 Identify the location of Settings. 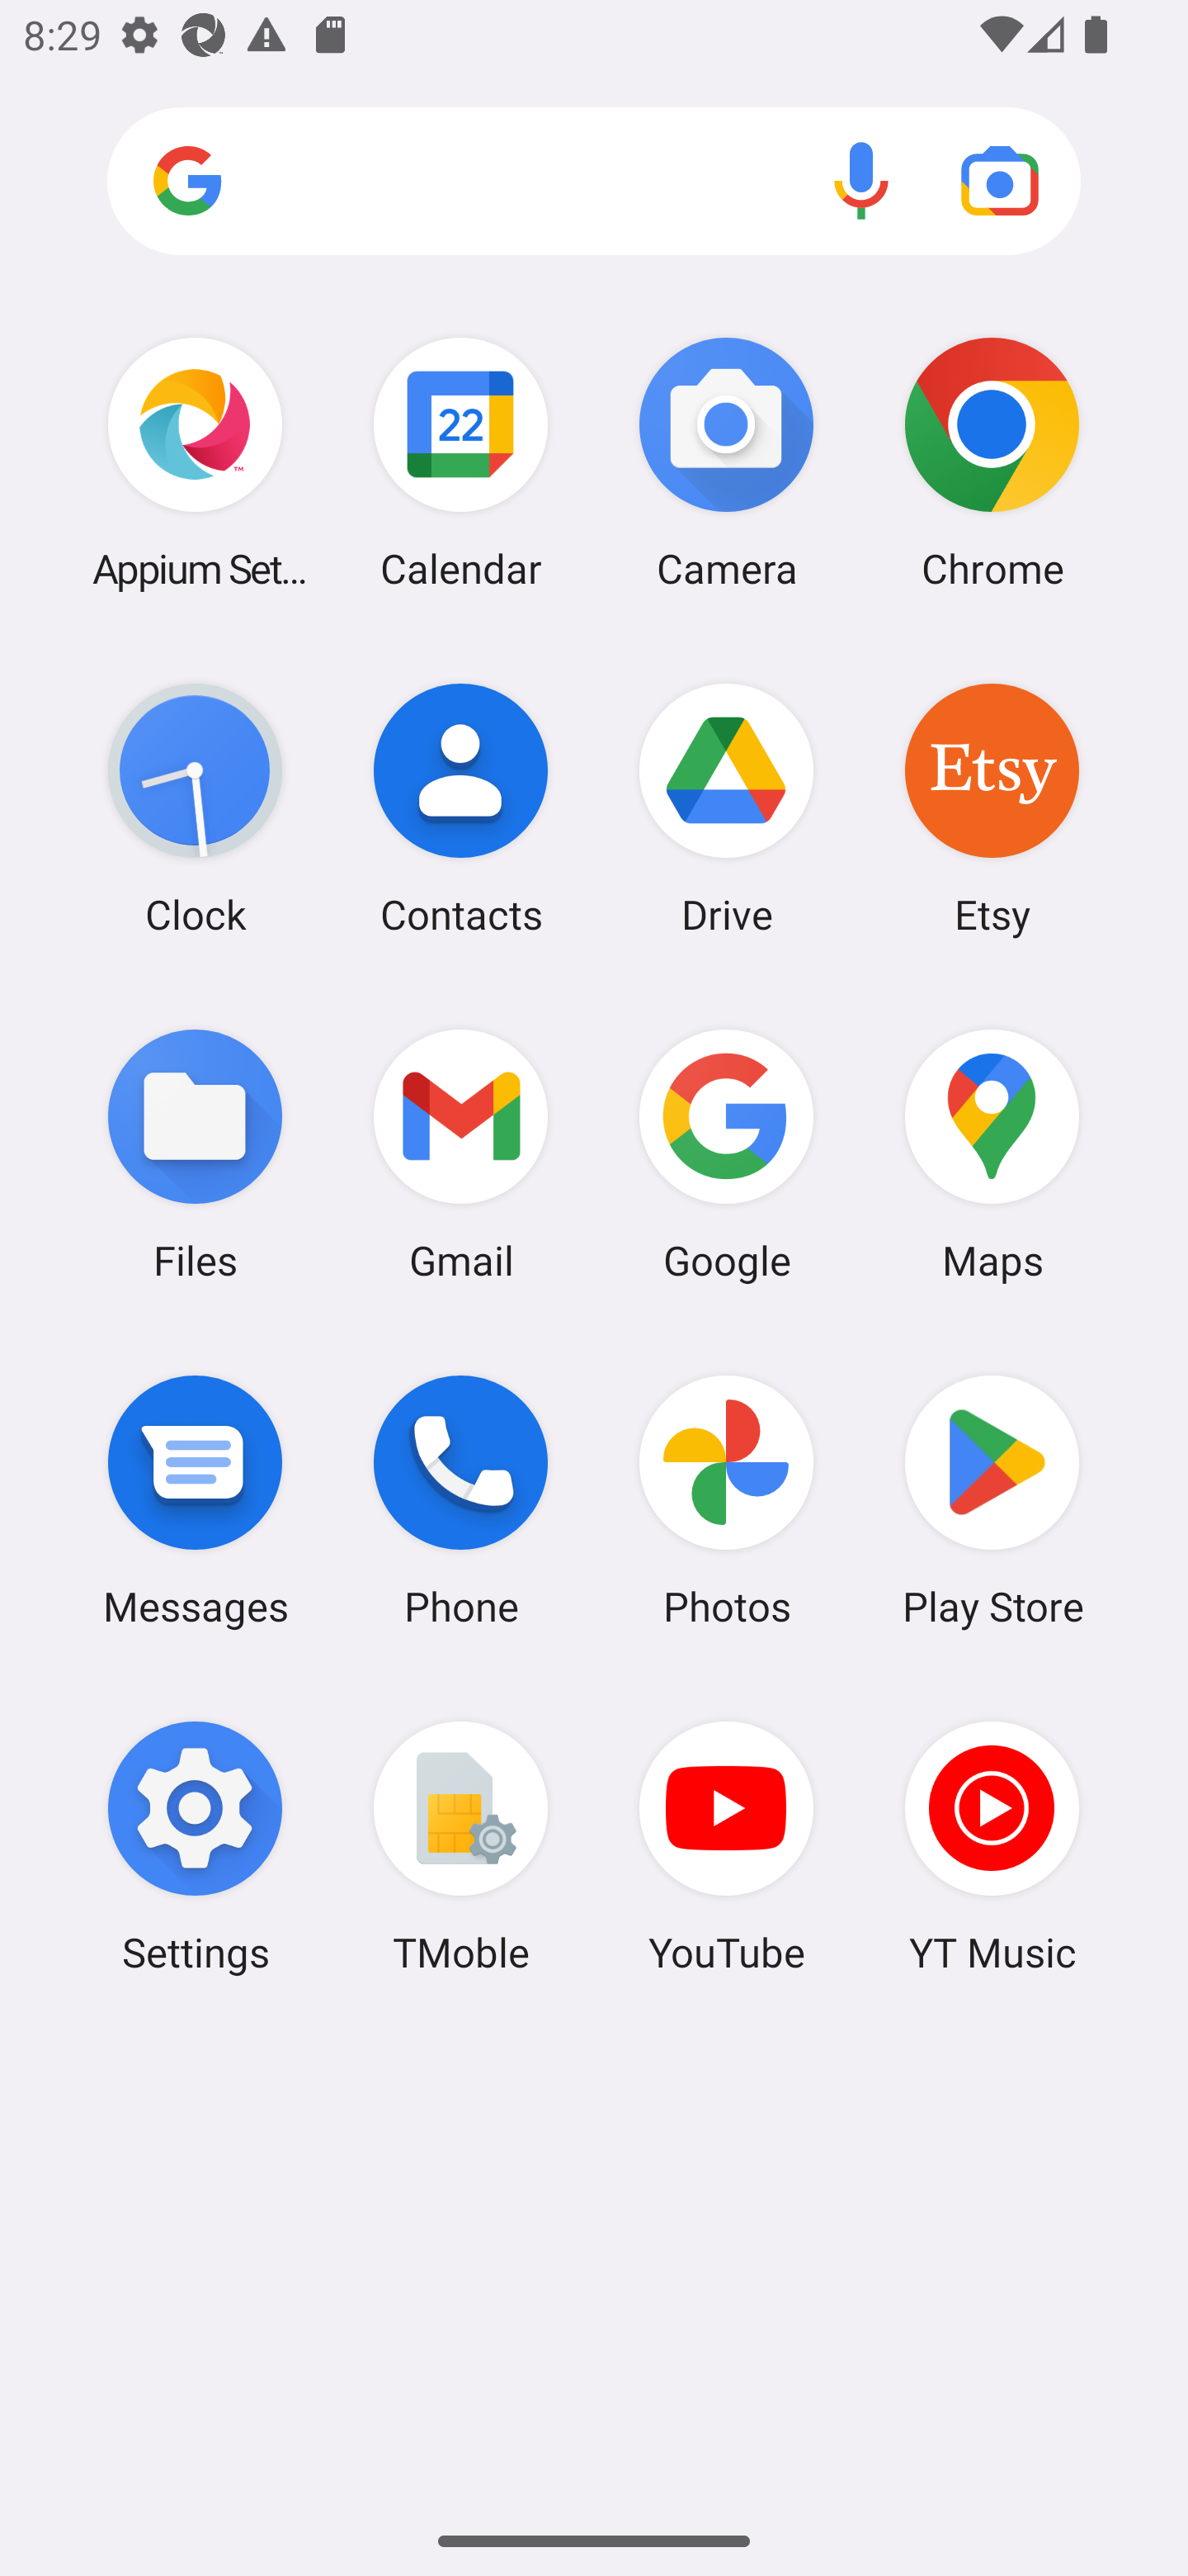
(195, 1847).